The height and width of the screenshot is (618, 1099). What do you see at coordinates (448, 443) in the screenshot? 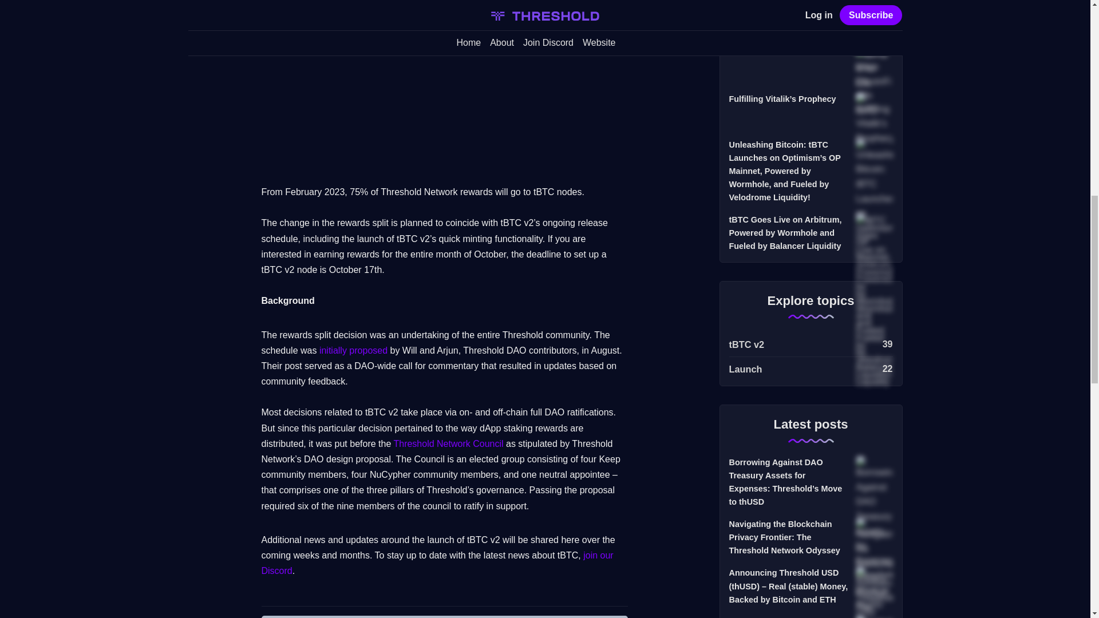
I see `Threshold Network Council` at bounding box center [448, 443].